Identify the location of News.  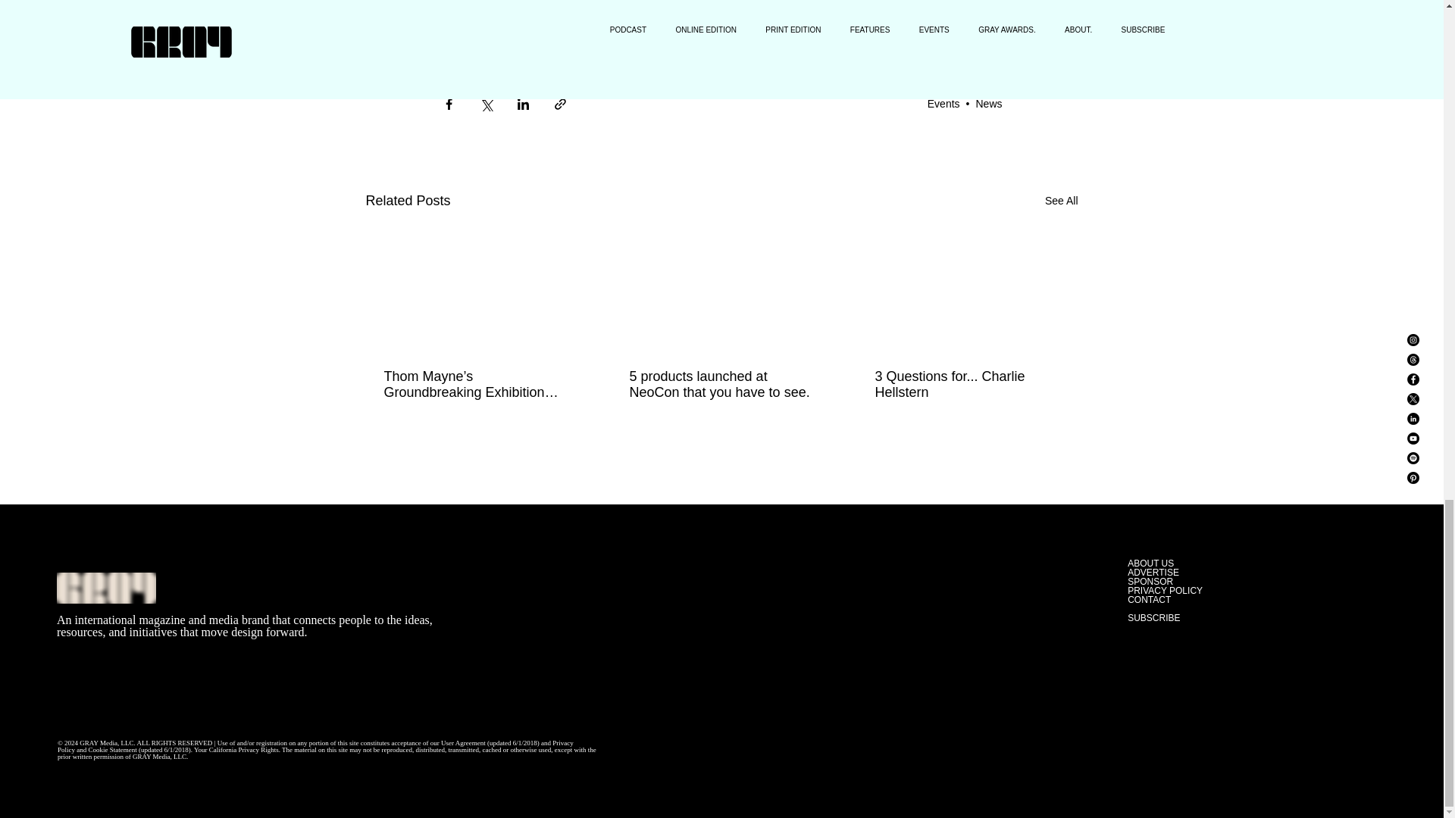
(988, 103).